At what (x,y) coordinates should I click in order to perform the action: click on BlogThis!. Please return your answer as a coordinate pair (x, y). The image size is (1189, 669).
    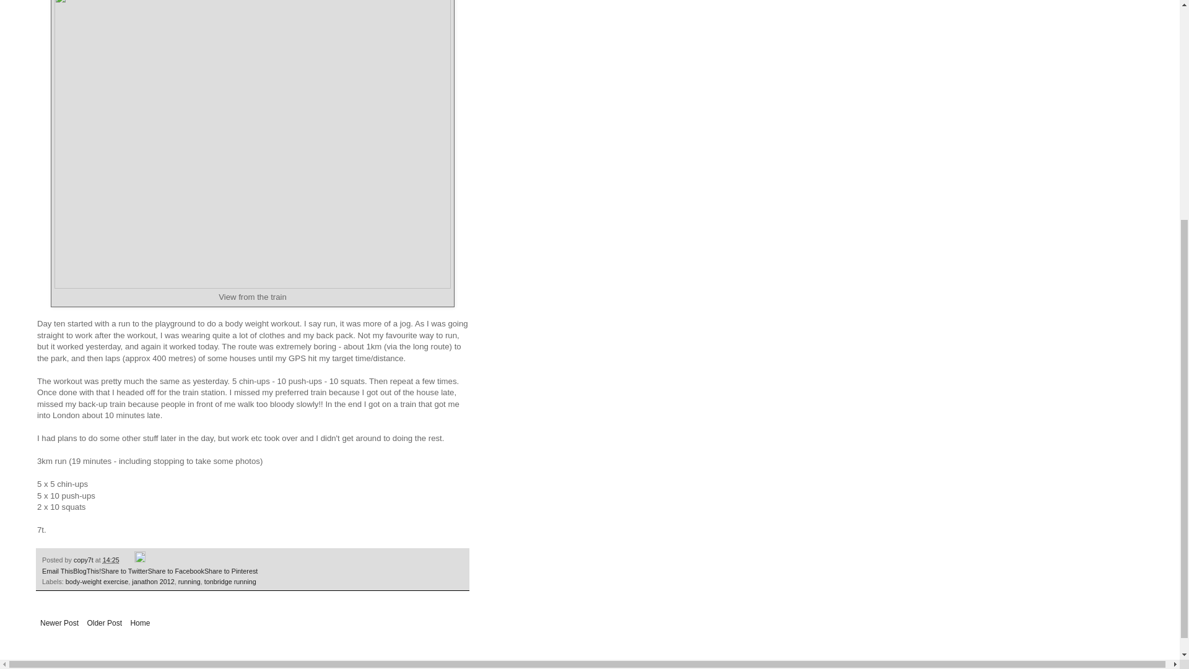
    Looking at the image, I should click on (87, 571).